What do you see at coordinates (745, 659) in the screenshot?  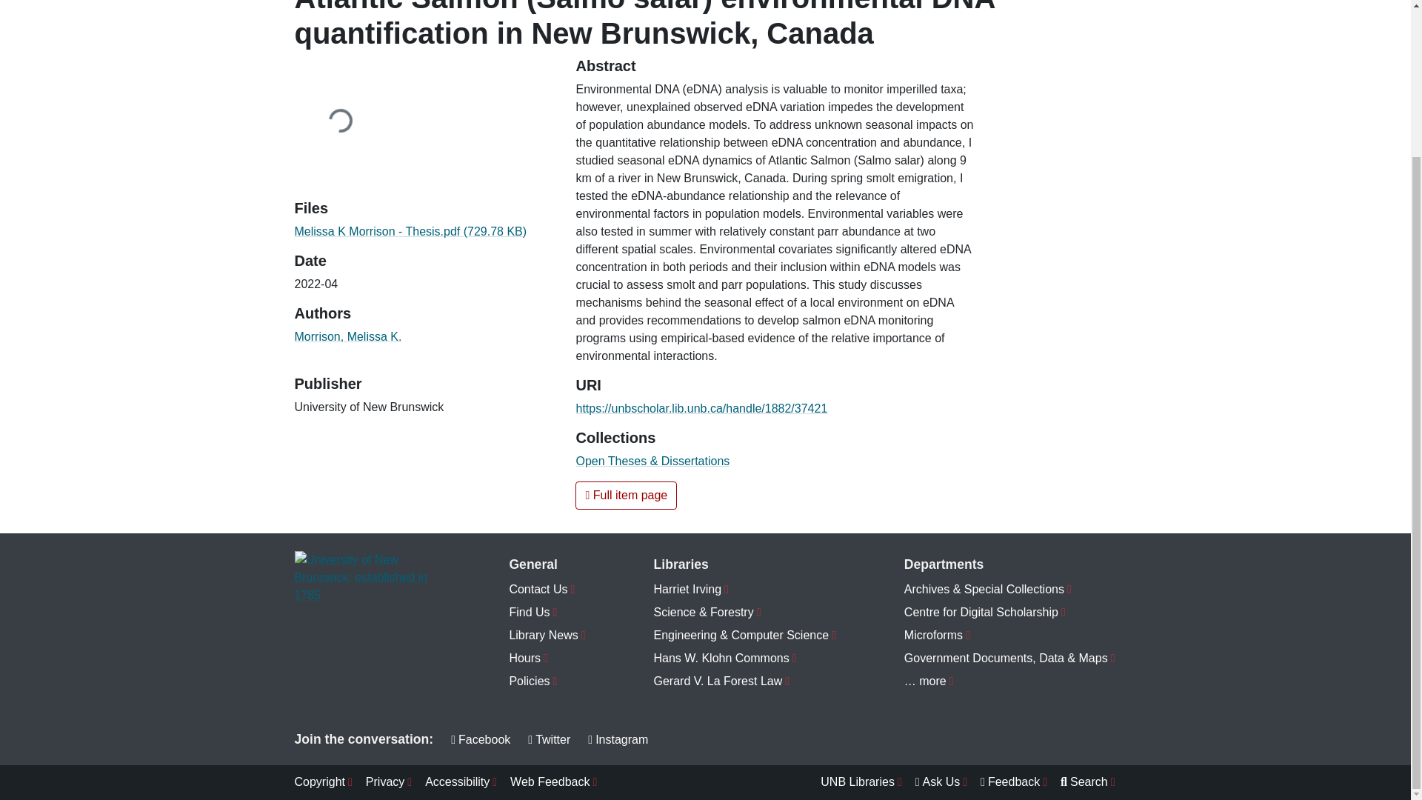 I see `Hans W. Klohn Commons` at bounding box center [745, 659].